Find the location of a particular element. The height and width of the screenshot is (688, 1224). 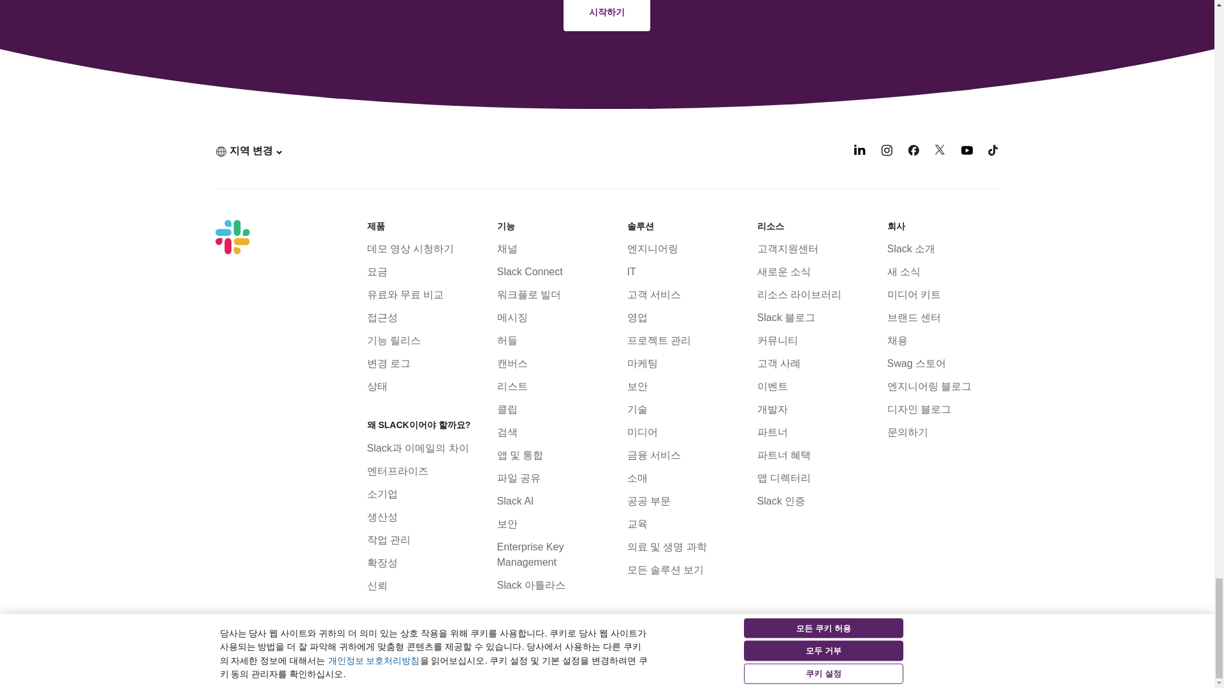

YouTube is located at coordinates (966, 153).